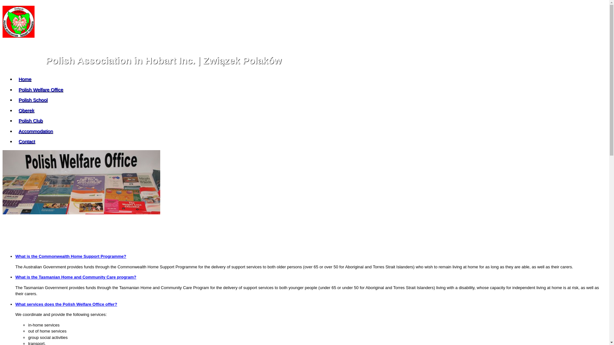 This screenshot has height=345, width=614. I want to click on Polish School, so click(33, 100).